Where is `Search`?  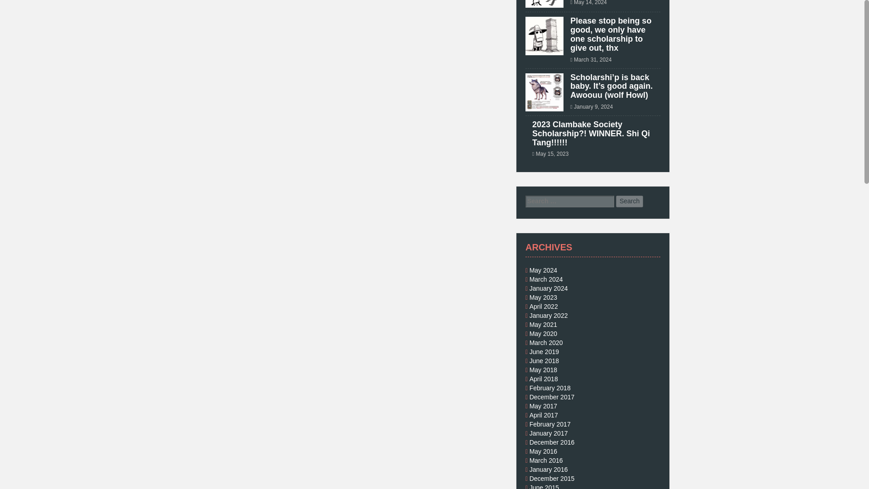 Search is located at coordinates (629, 201).